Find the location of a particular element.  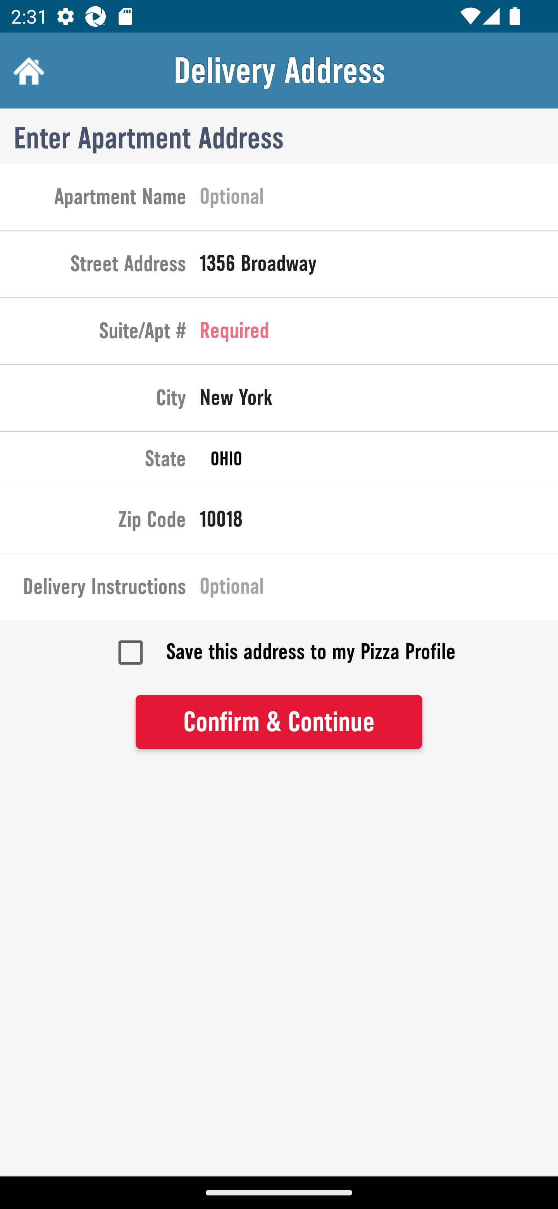

Confirm & Continue is located at coordinates (279, 722).